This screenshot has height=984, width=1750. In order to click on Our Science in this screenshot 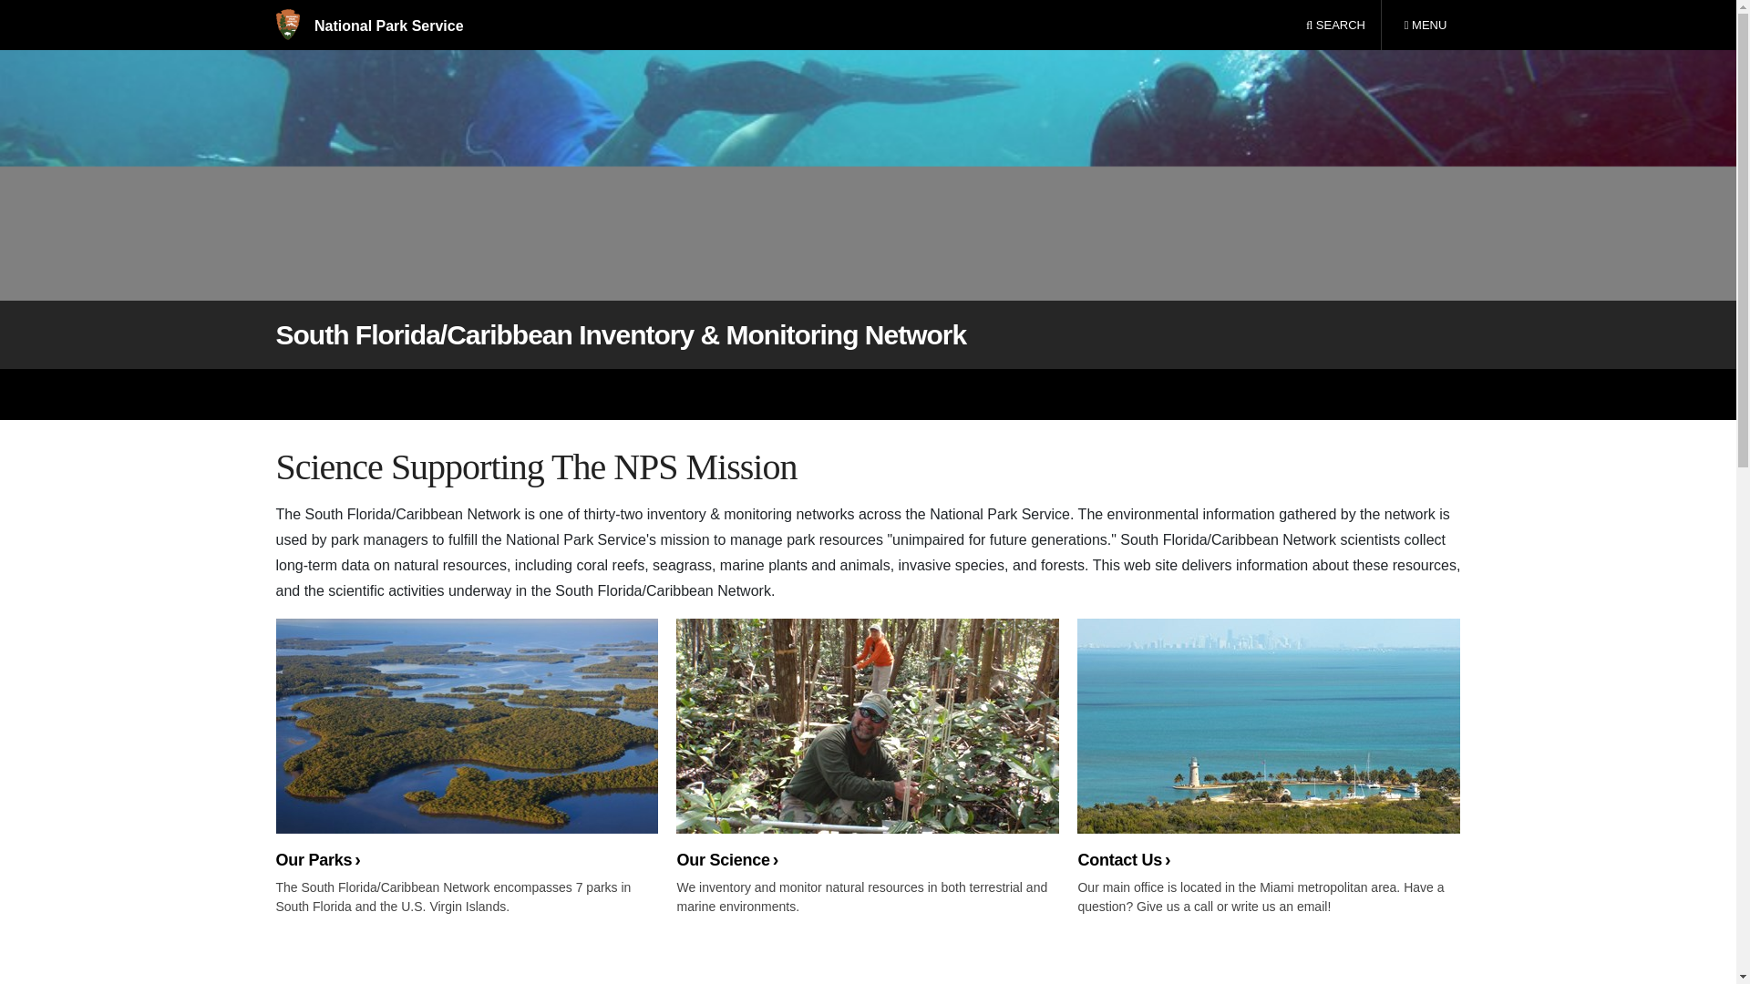, I will do `click(1335, 26)`.